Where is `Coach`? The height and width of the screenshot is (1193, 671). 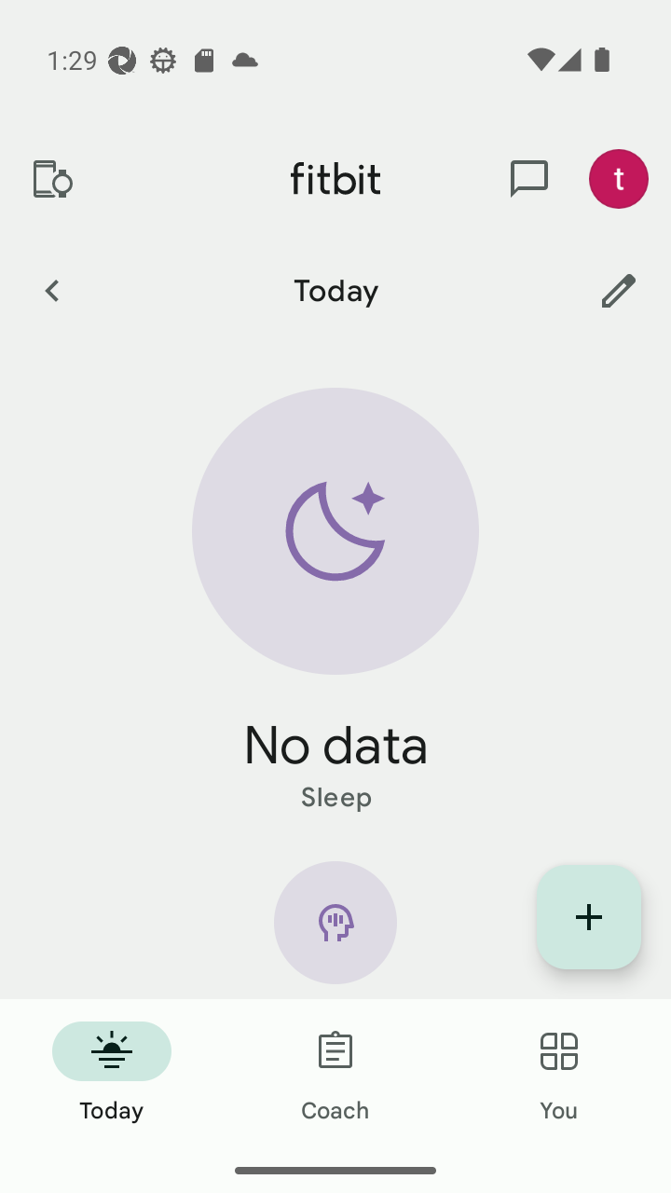 Coach is located at coordinates (335, 1074).